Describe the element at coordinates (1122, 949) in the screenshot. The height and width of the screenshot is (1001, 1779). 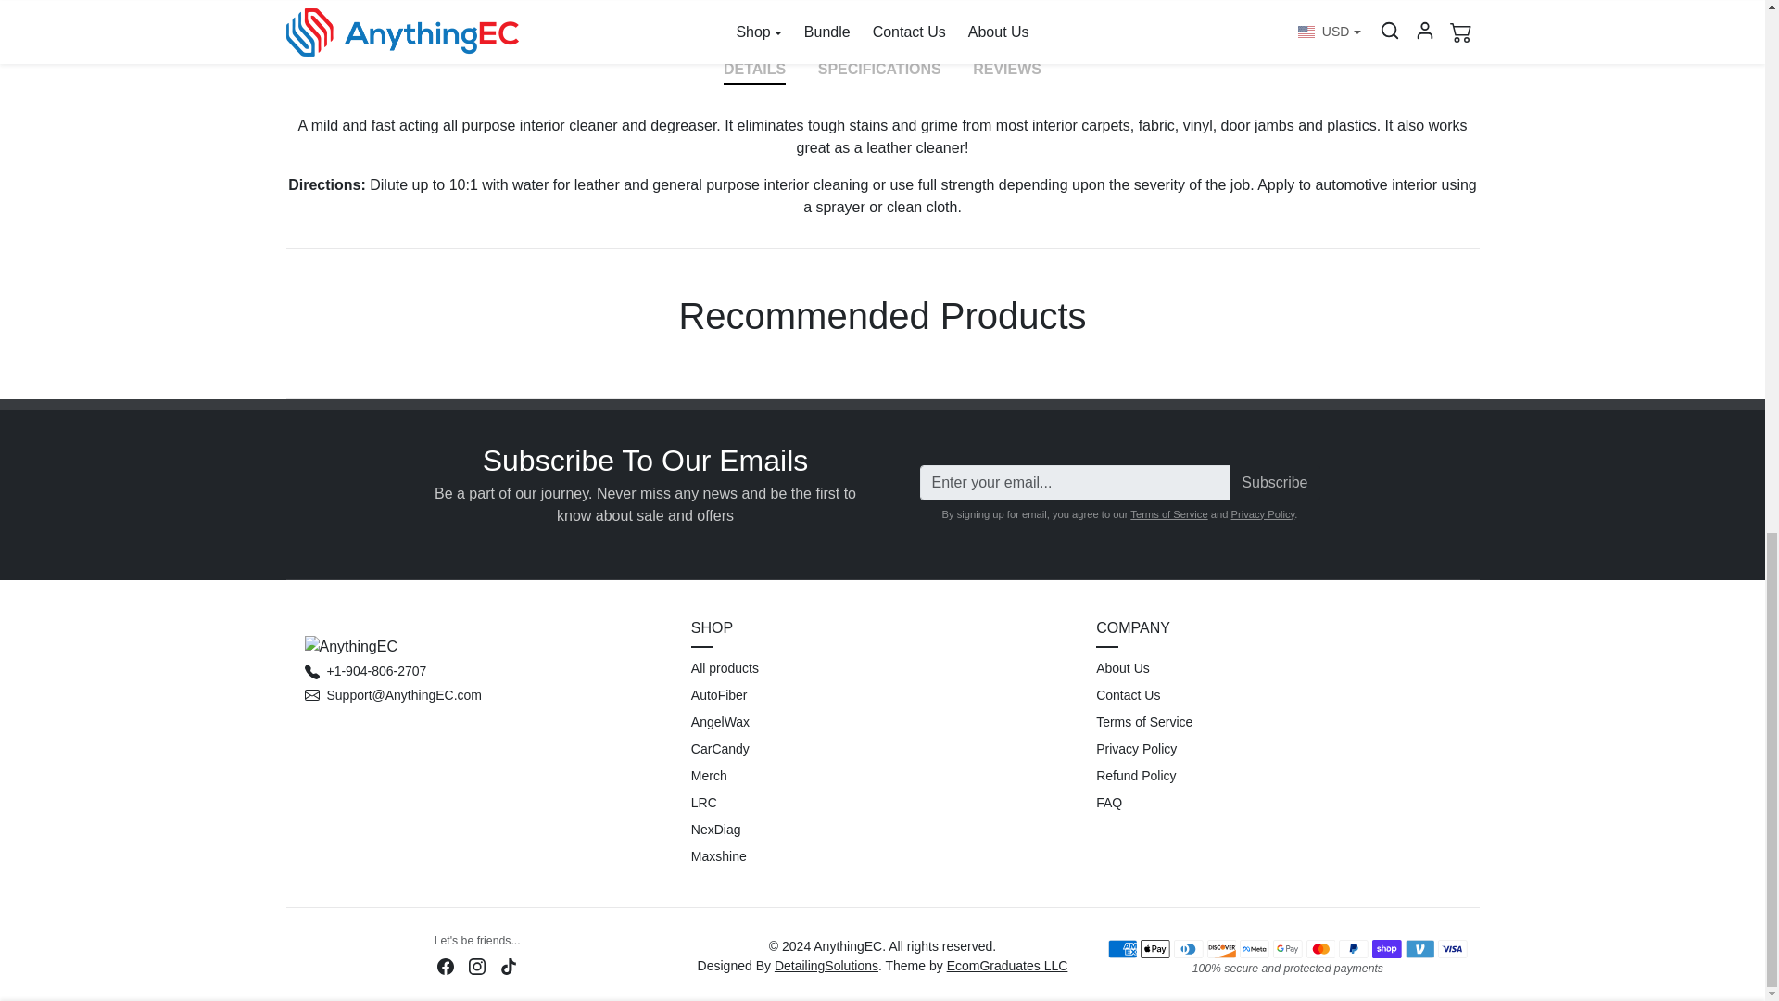
I see `American Express` at that location.